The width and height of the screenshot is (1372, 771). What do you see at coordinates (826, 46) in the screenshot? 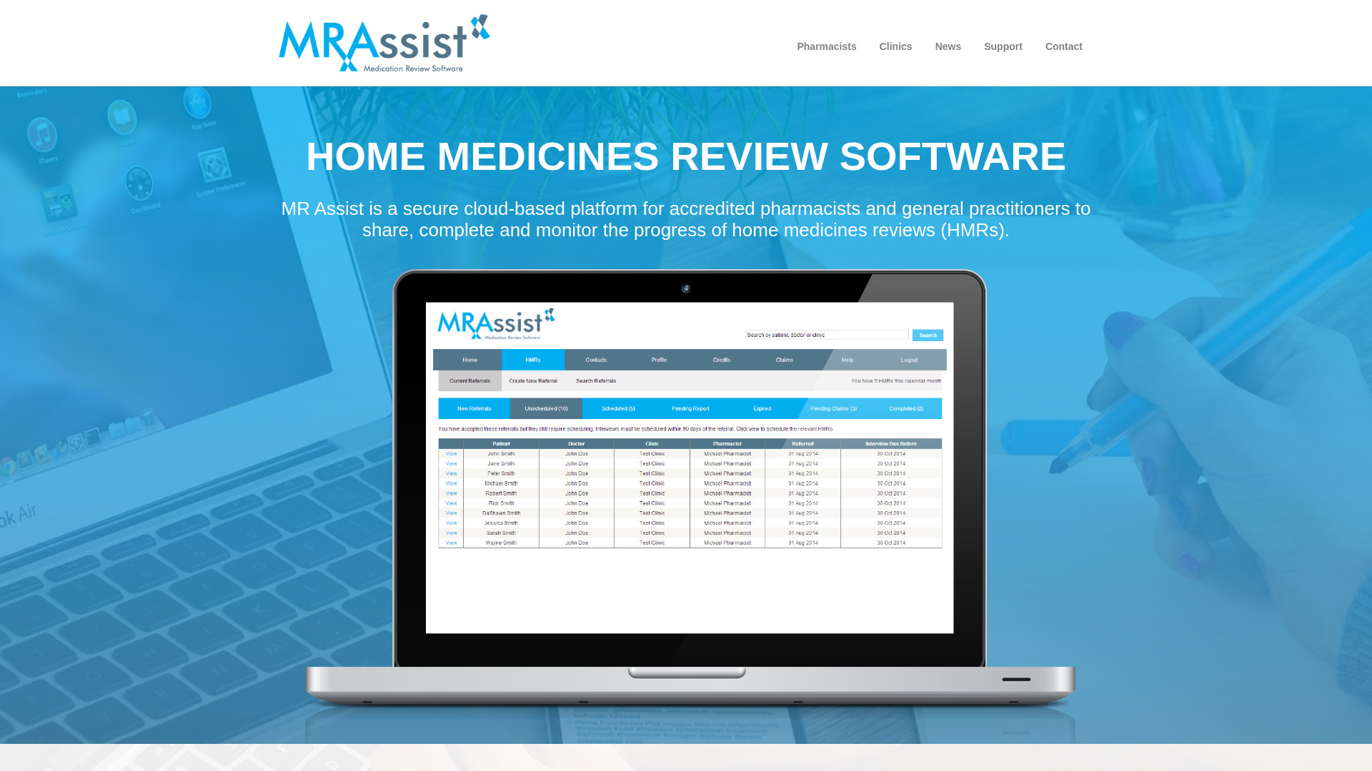
I see `Pharmacists` at bounding box center [826, 46].